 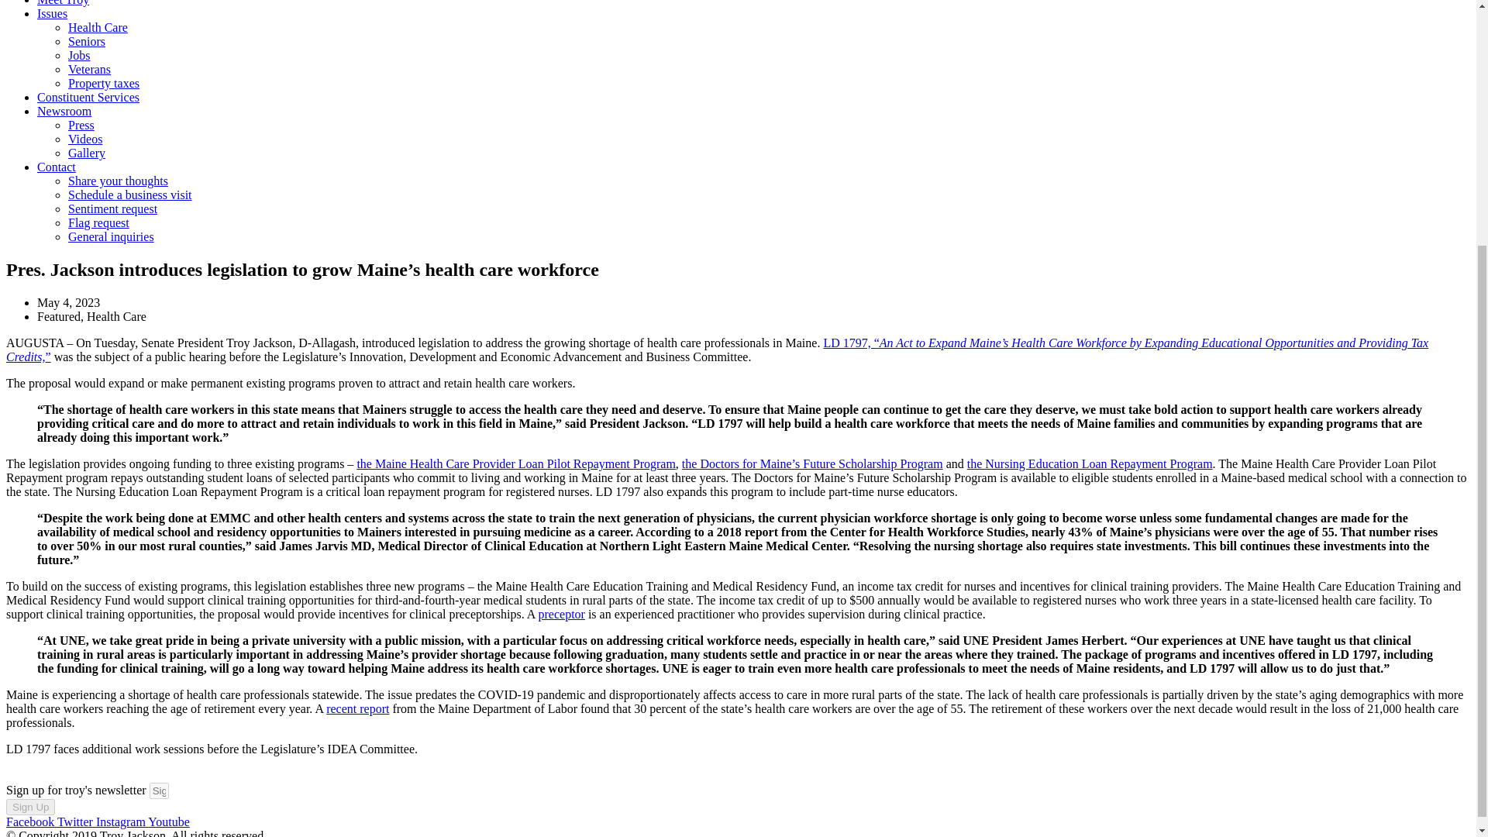 What do you see at coordinates (89, 70) in the screenshot?
I see `Veterans` at bounding box center [89, 70].